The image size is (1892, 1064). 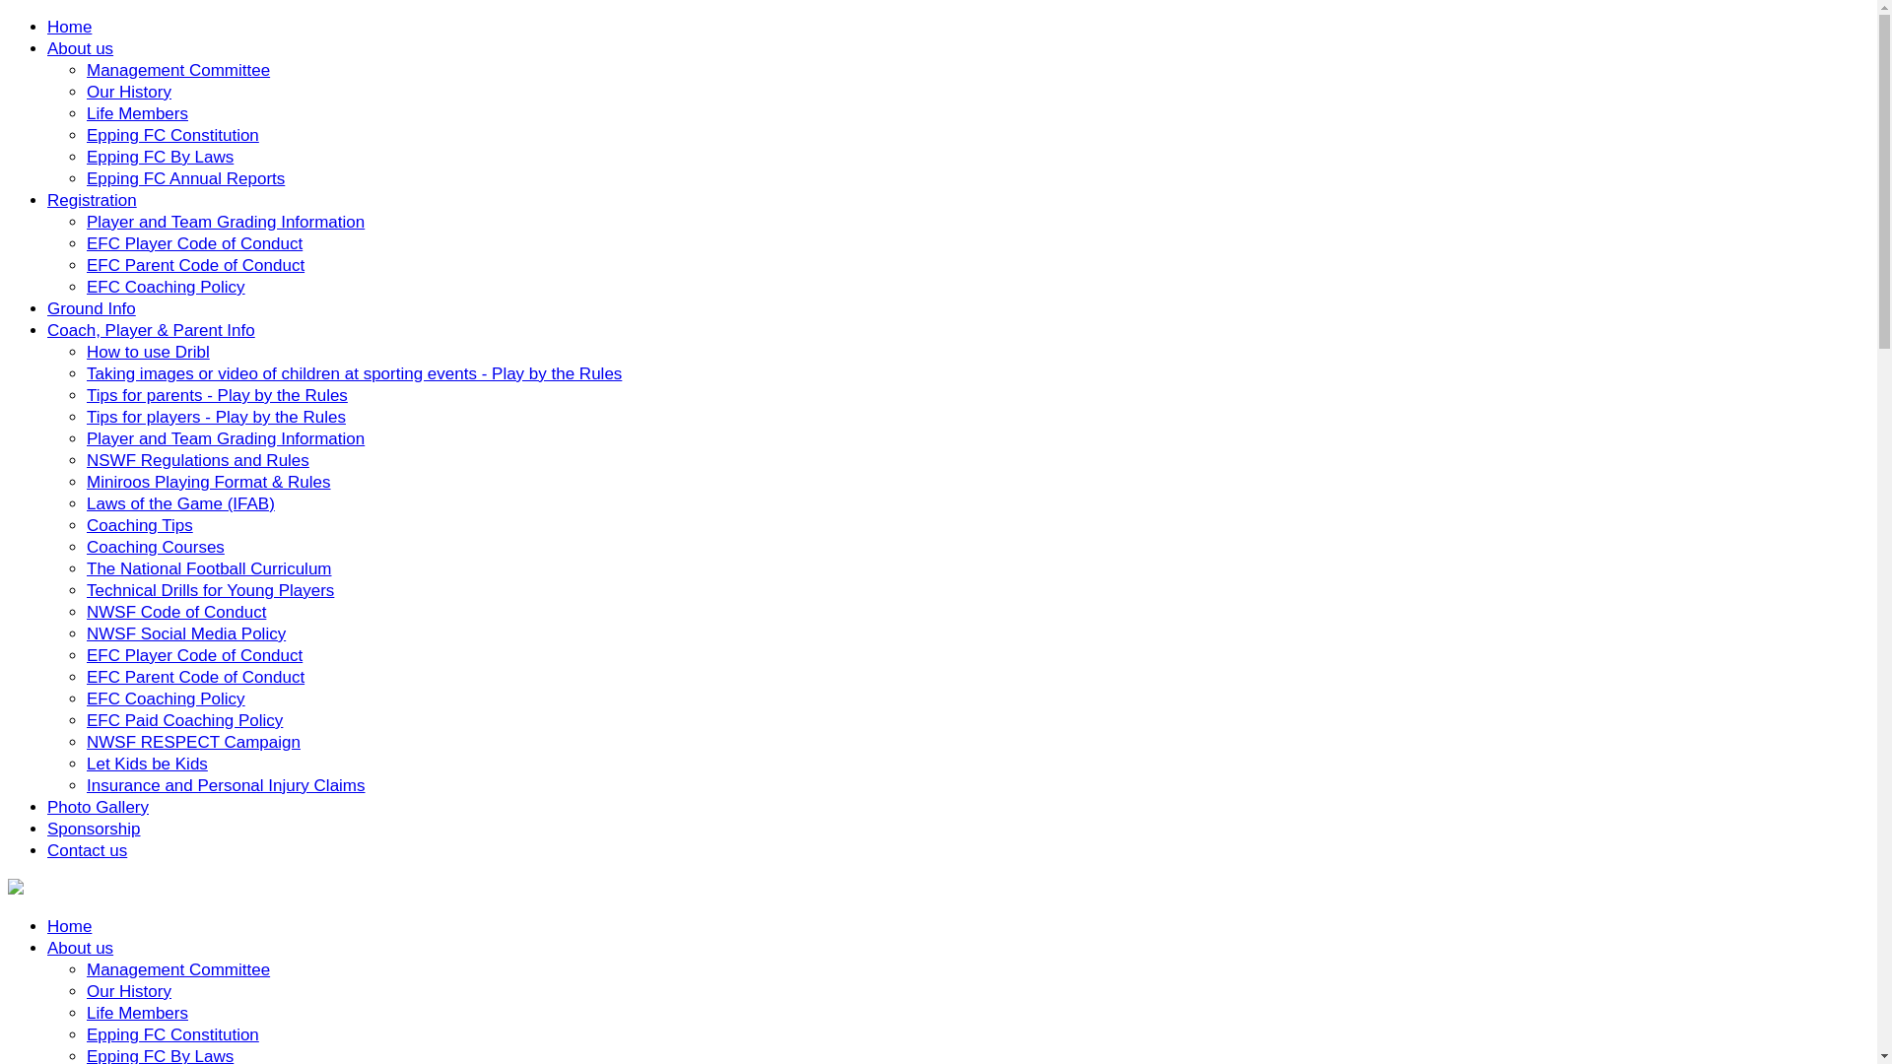 What do you see at coordinates (156, 548) in the screenshot?
I see `Coaching Courses` at bounding box center [156, 548].